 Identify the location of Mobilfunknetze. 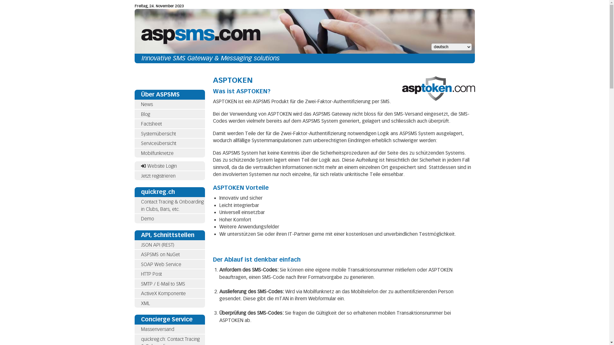
(157, 153).